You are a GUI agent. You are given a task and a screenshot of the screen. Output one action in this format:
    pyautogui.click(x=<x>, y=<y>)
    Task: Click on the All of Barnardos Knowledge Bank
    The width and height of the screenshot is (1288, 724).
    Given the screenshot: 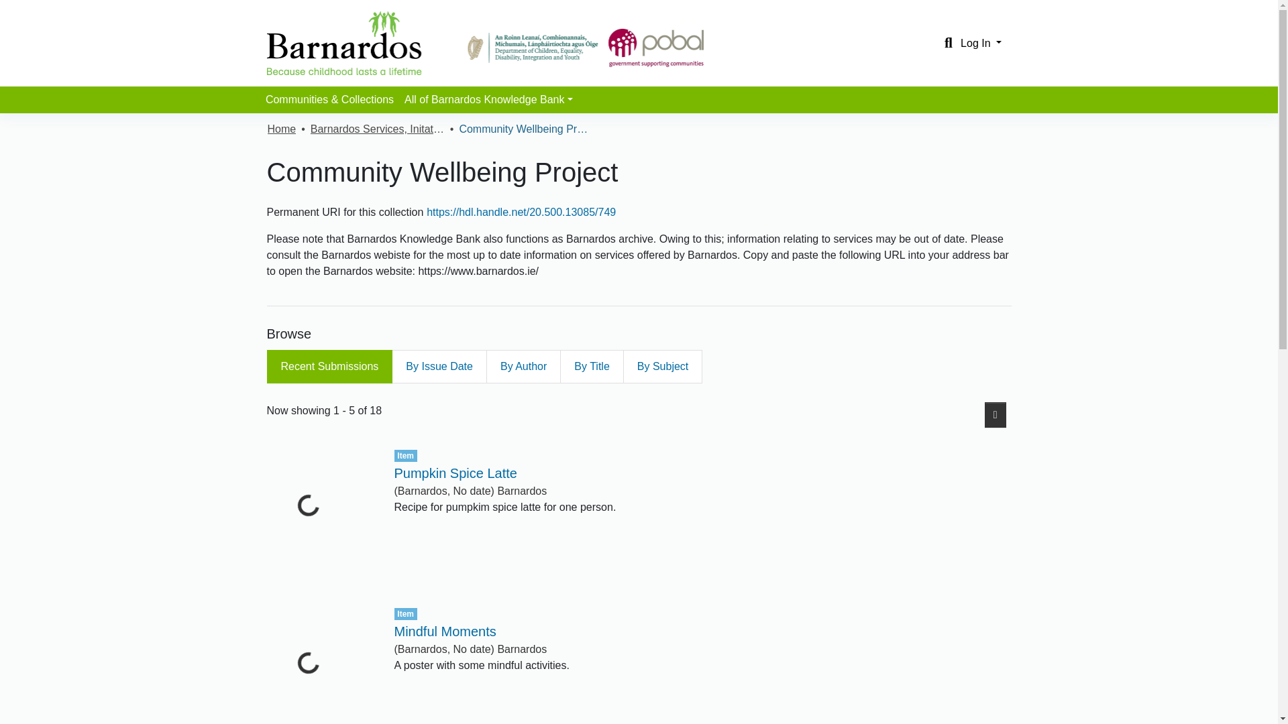 What is the action you would take?
    pyautogui.click(x=488, y=99)
    